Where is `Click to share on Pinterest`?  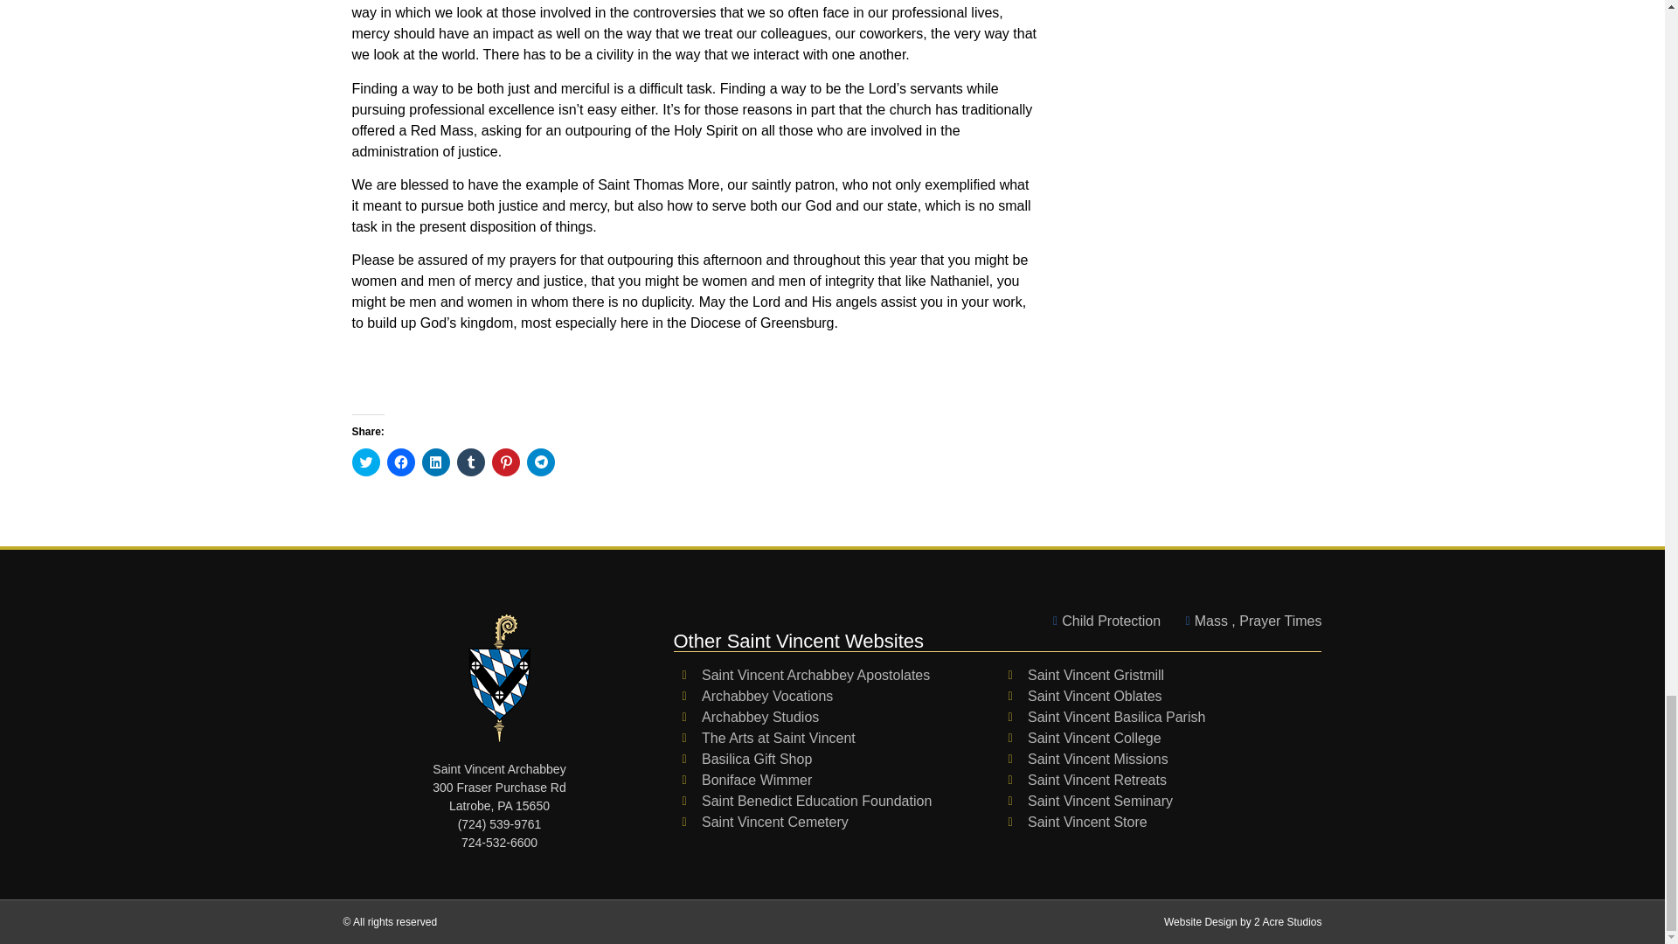 Click to share on Pinterest is located at coordinates (505, 462).